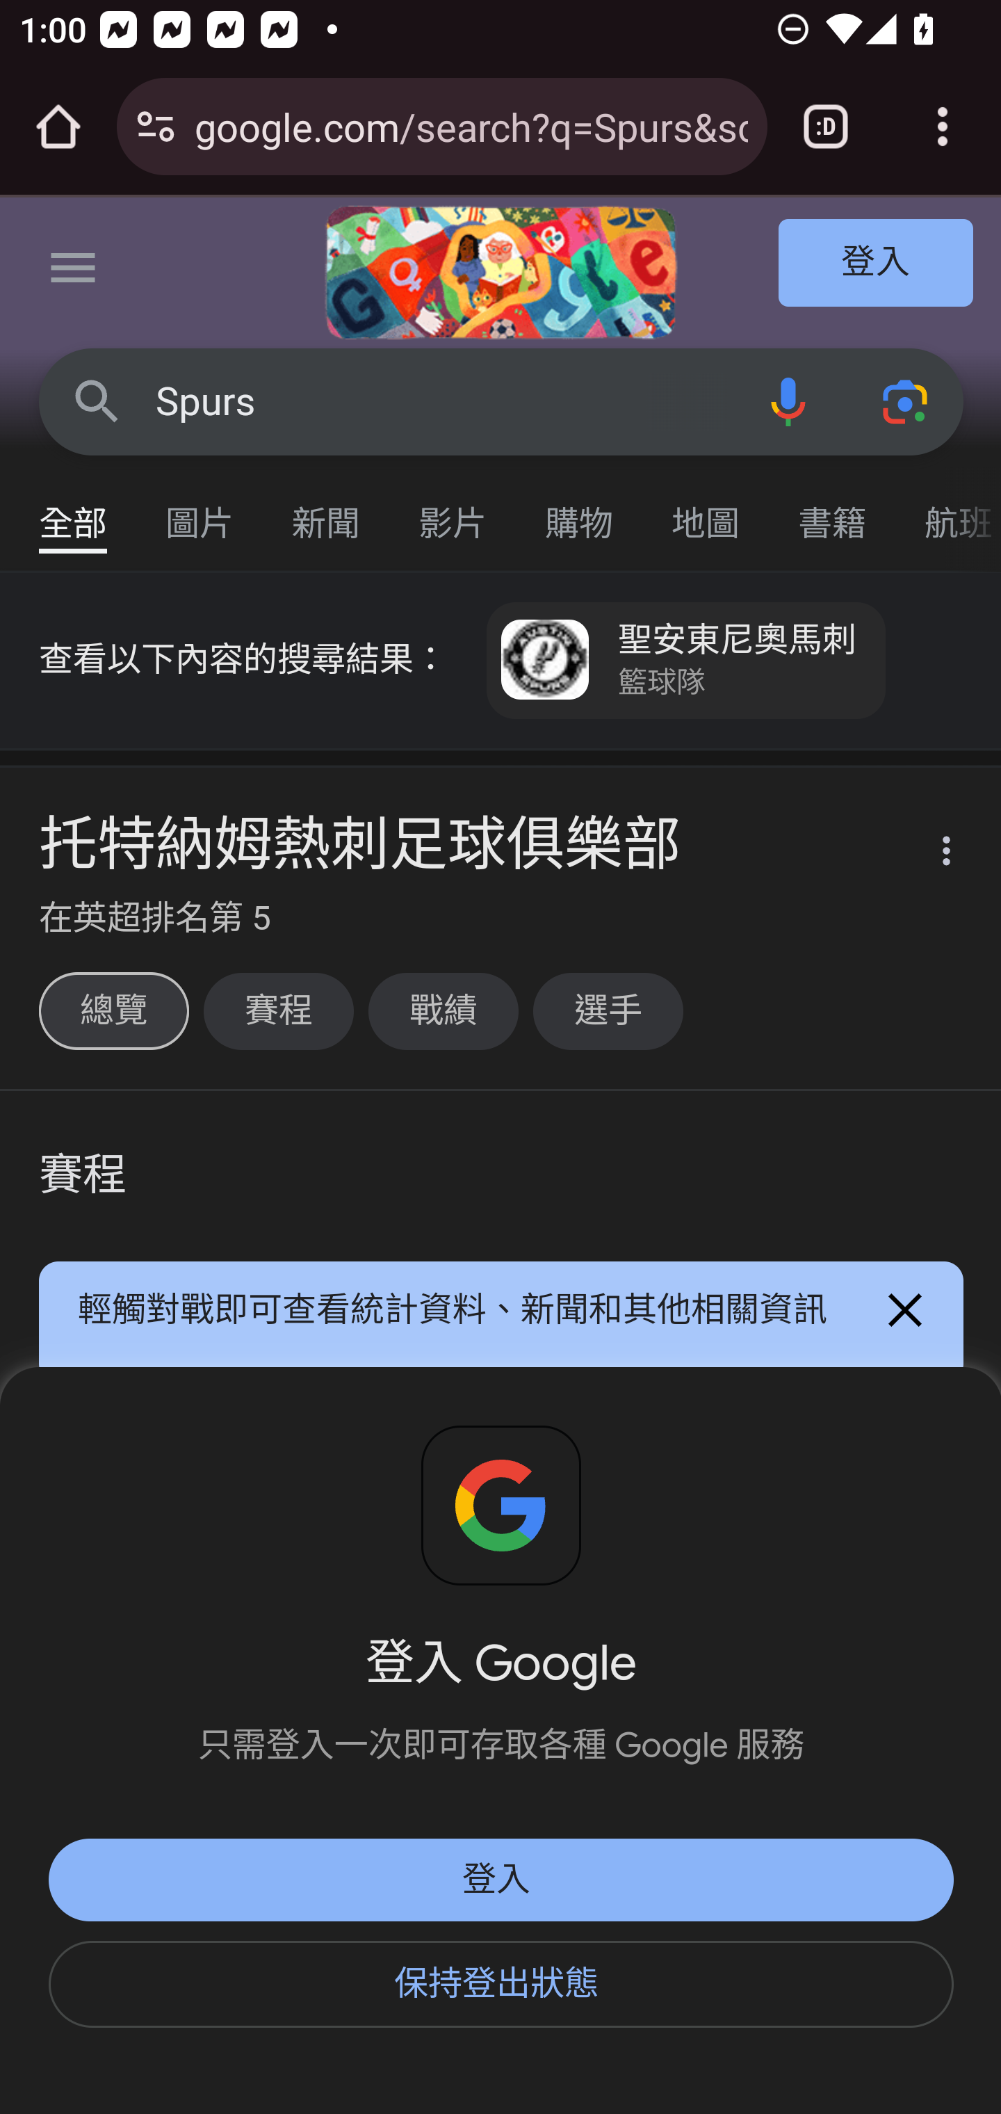 The height and width of the screenshot is (2114, 1001). Describe the element at coordinates (580, 510) in the screenshot. I see `購物` at that location.